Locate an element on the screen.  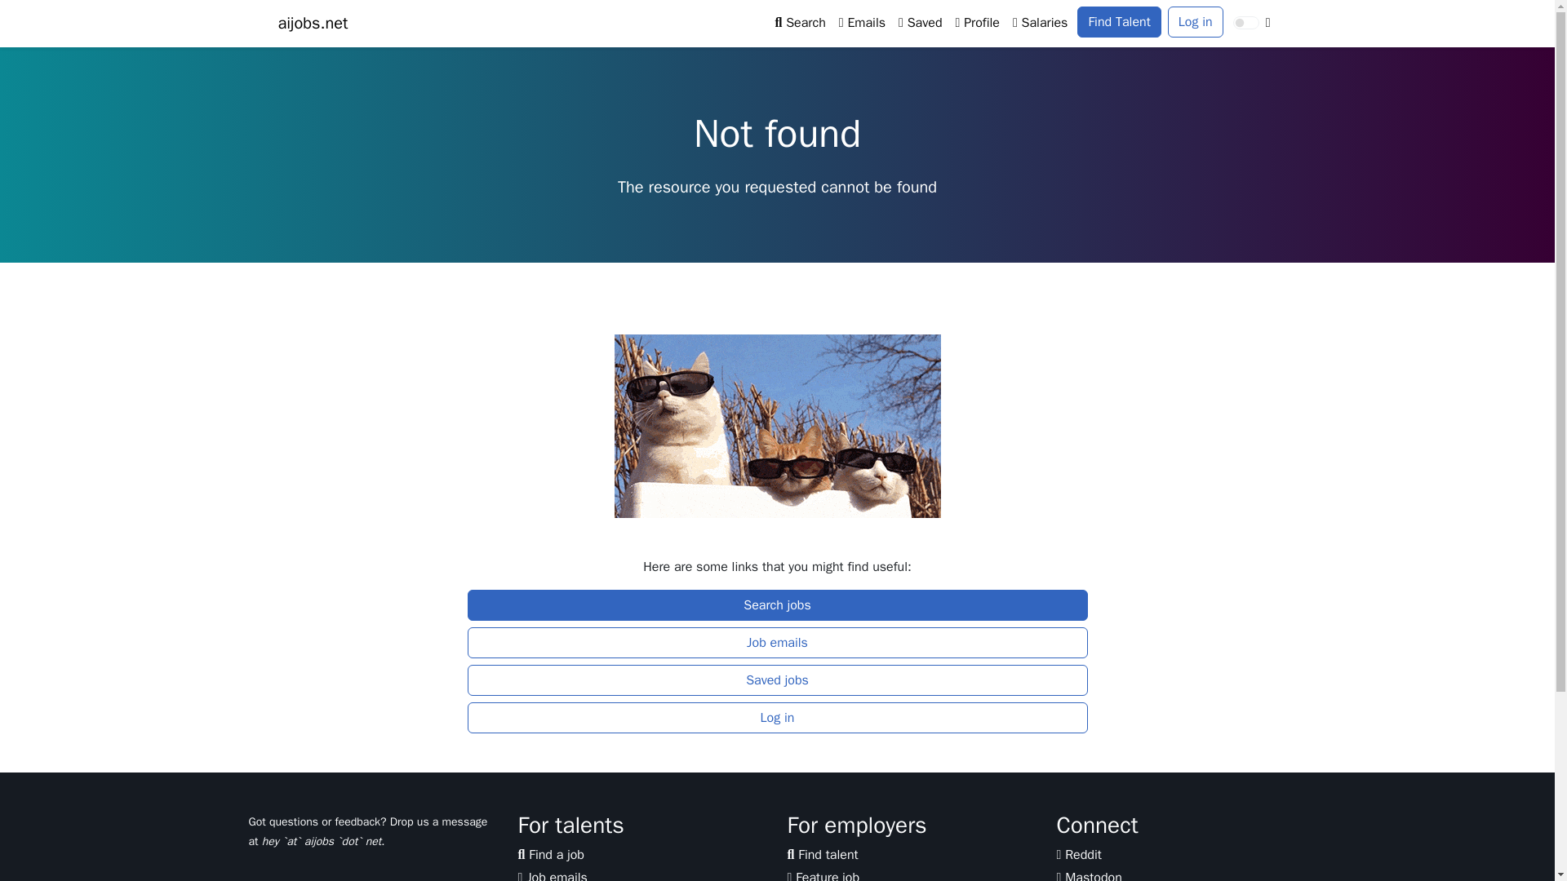
Find Talent is located at coordinates (1119, 21).